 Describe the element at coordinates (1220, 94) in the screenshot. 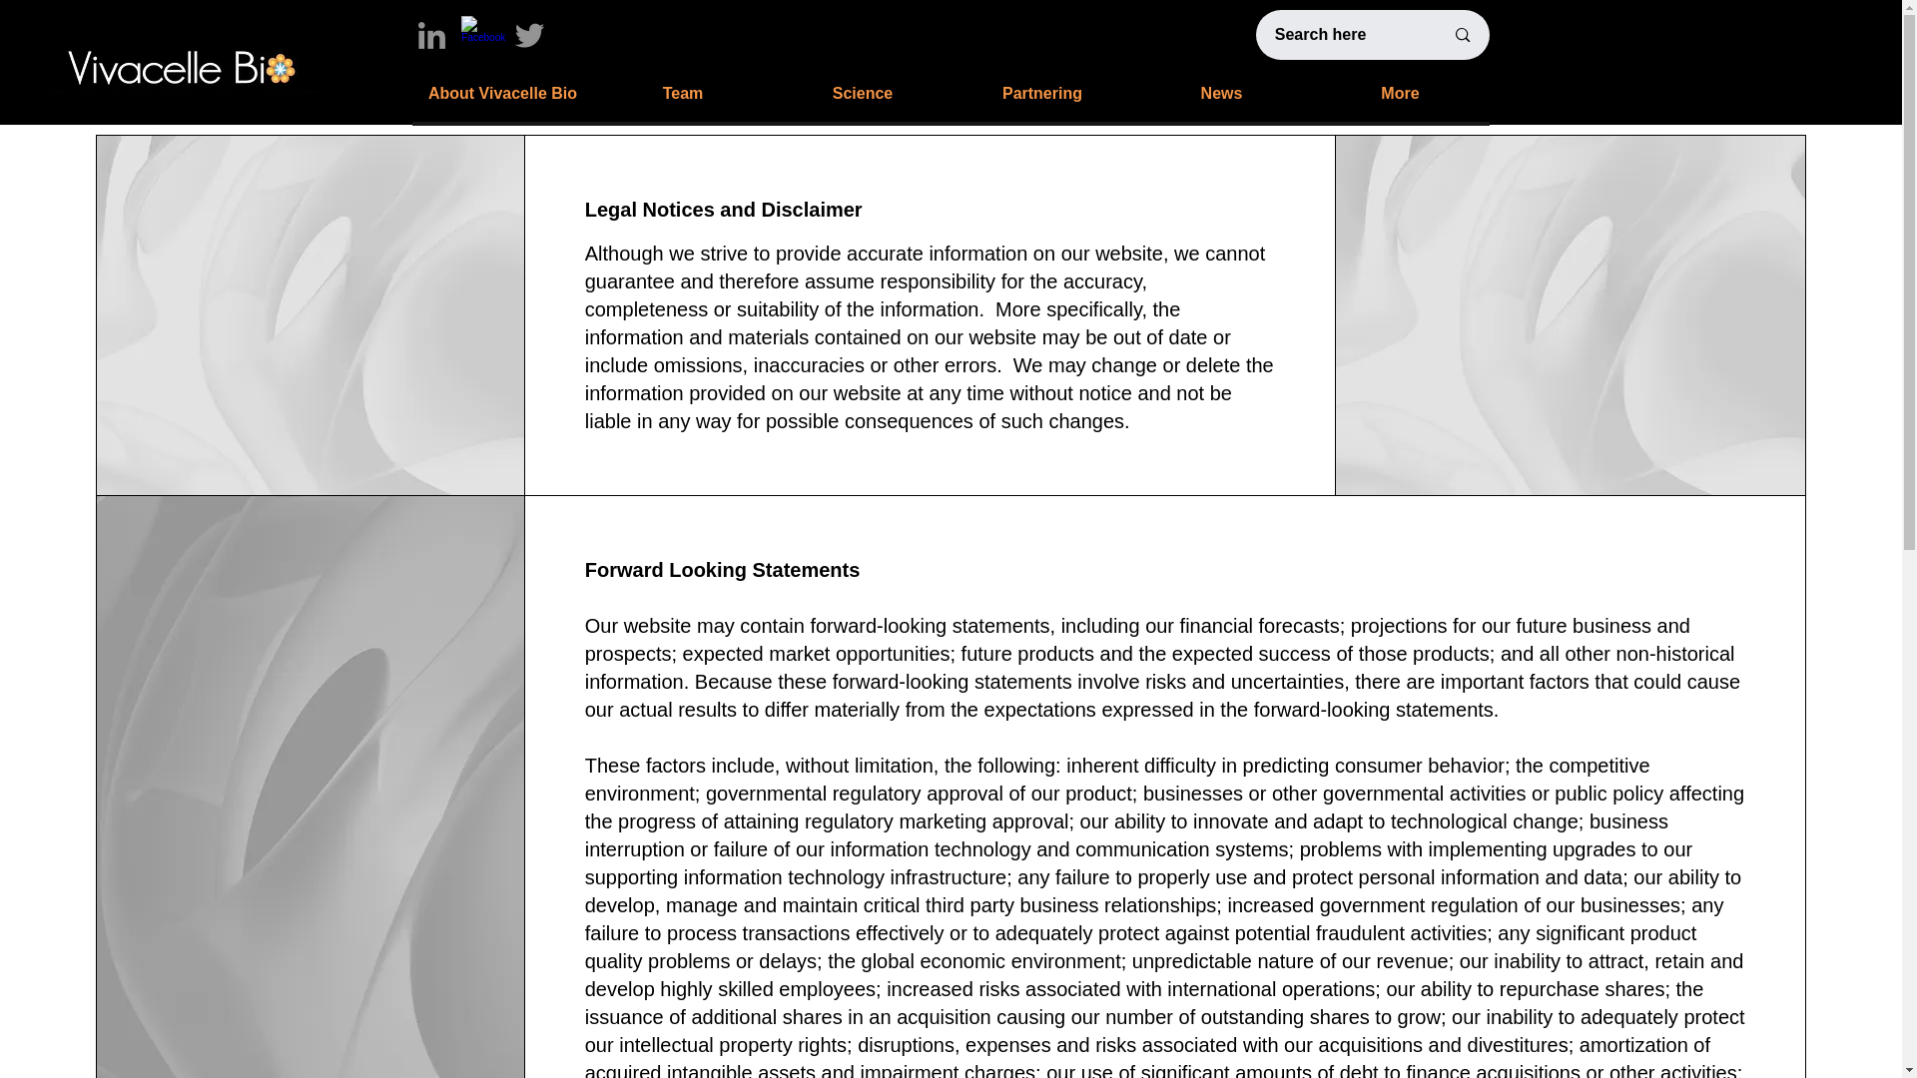

I see `News` at that location.